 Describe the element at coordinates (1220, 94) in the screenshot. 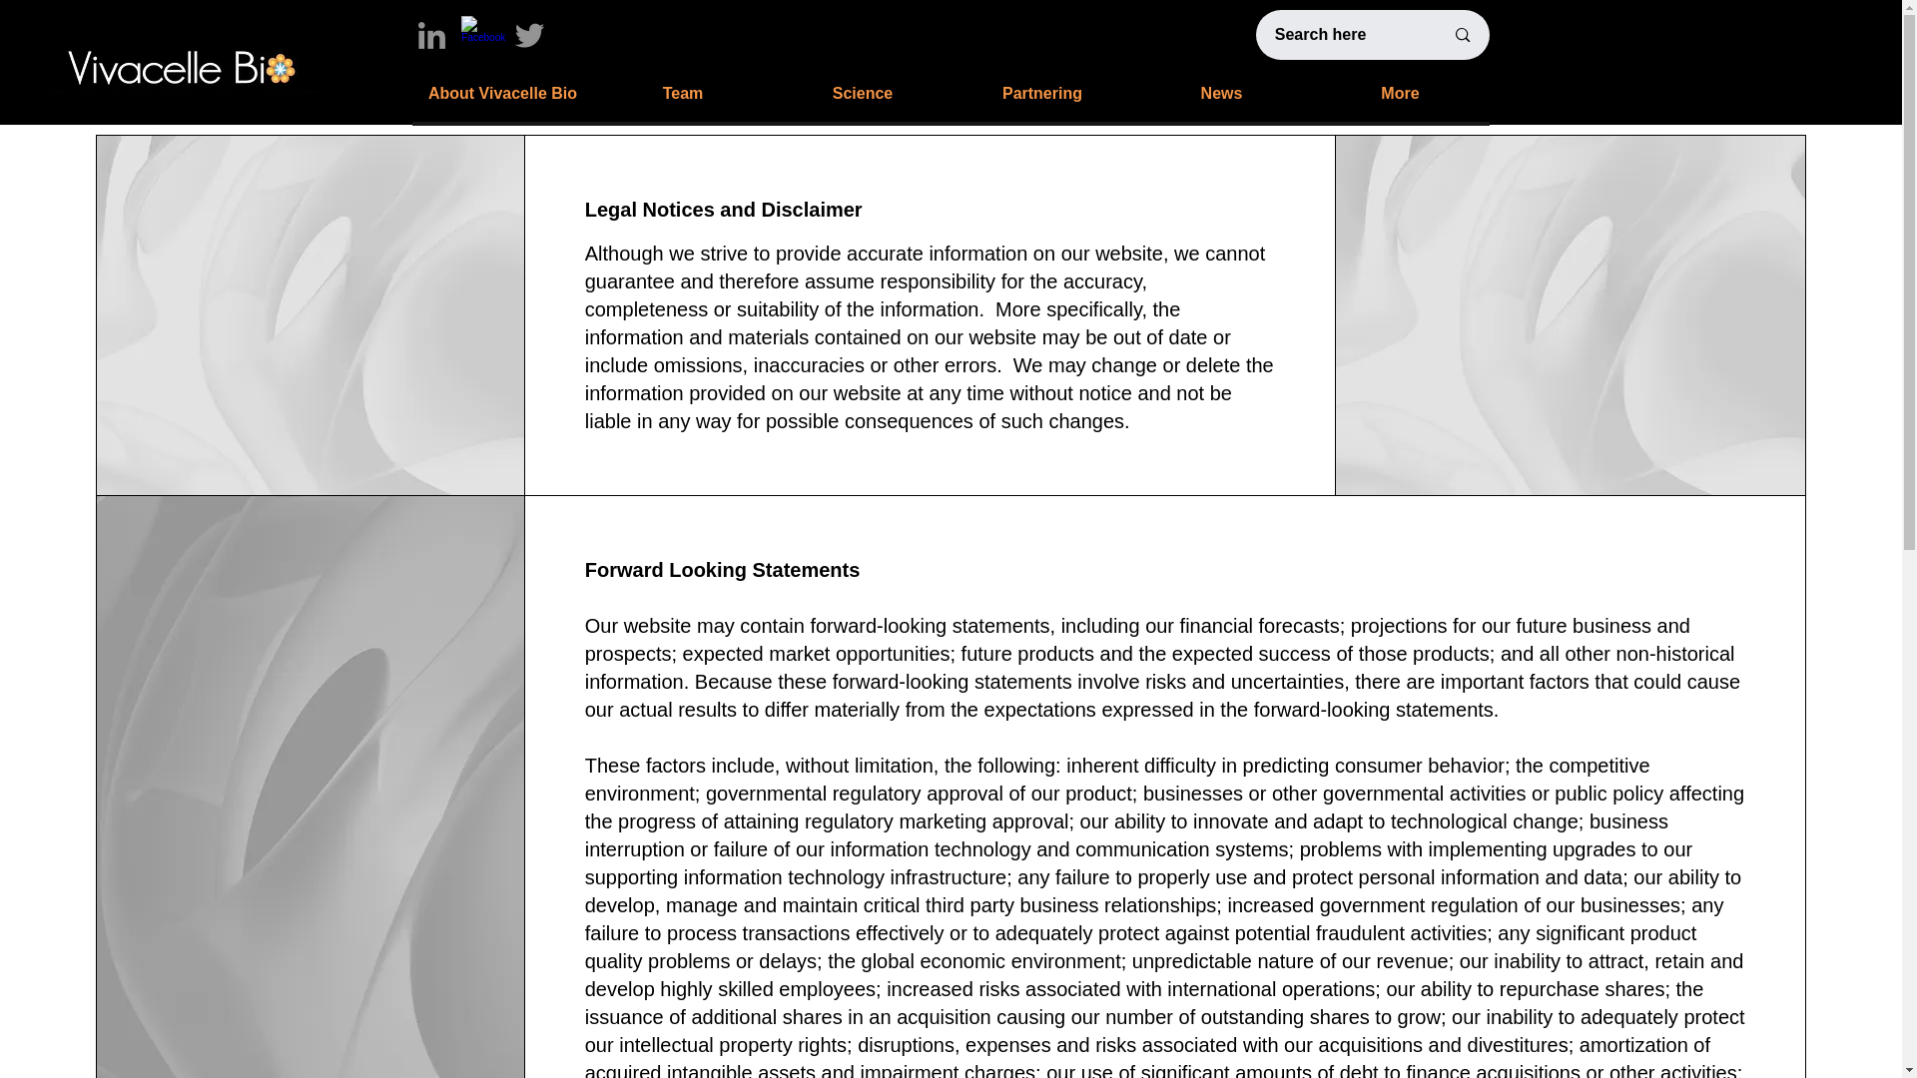

I see `News` at that location.